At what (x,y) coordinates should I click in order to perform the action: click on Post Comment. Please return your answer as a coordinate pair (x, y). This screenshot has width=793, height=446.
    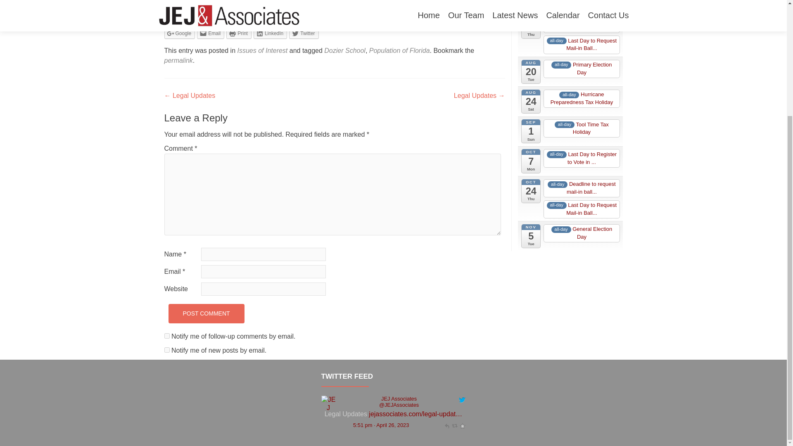
    Looking at the image, I should click on (206, 313).